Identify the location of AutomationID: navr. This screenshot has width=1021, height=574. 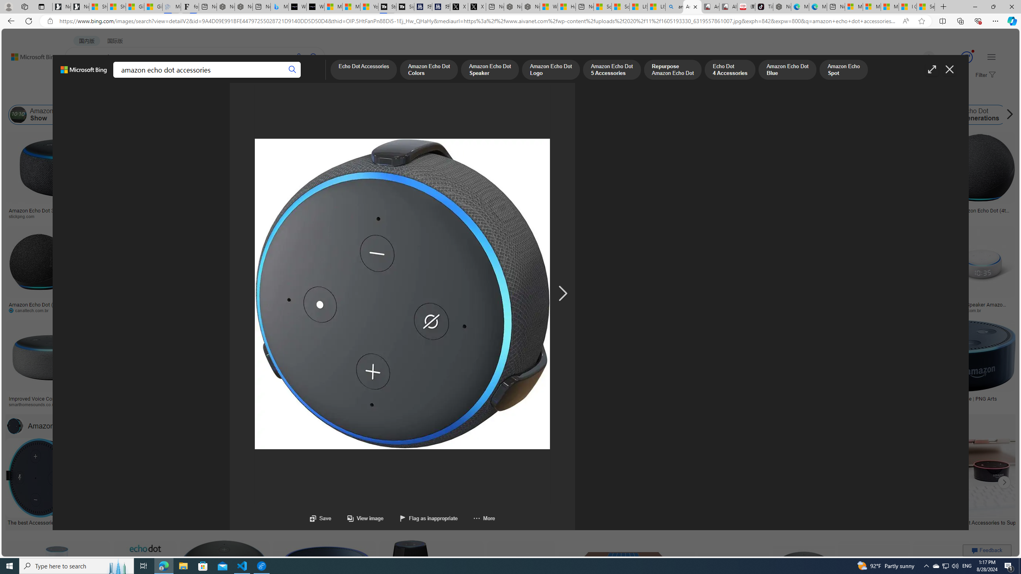
(562, 294).